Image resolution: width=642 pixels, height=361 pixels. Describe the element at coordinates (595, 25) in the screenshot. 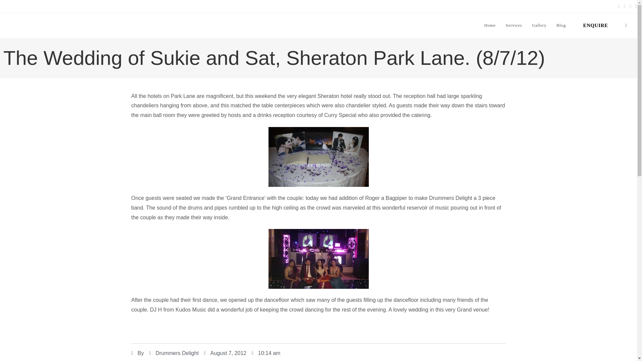

I see `ENQUIRE` at that location.